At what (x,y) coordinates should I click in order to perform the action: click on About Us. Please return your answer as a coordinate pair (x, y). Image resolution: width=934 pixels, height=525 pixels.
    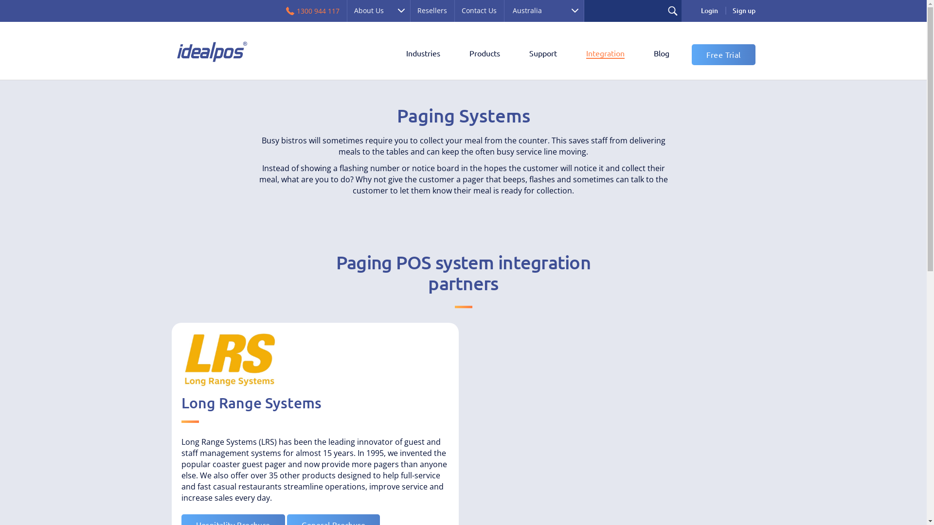
    Looking at the image, I should click on (378, 11).